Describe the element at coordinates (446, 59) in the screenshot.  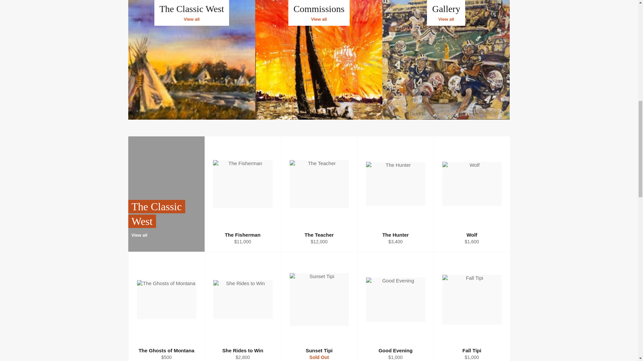
I see `Browse our The Classic West collection` at that location.